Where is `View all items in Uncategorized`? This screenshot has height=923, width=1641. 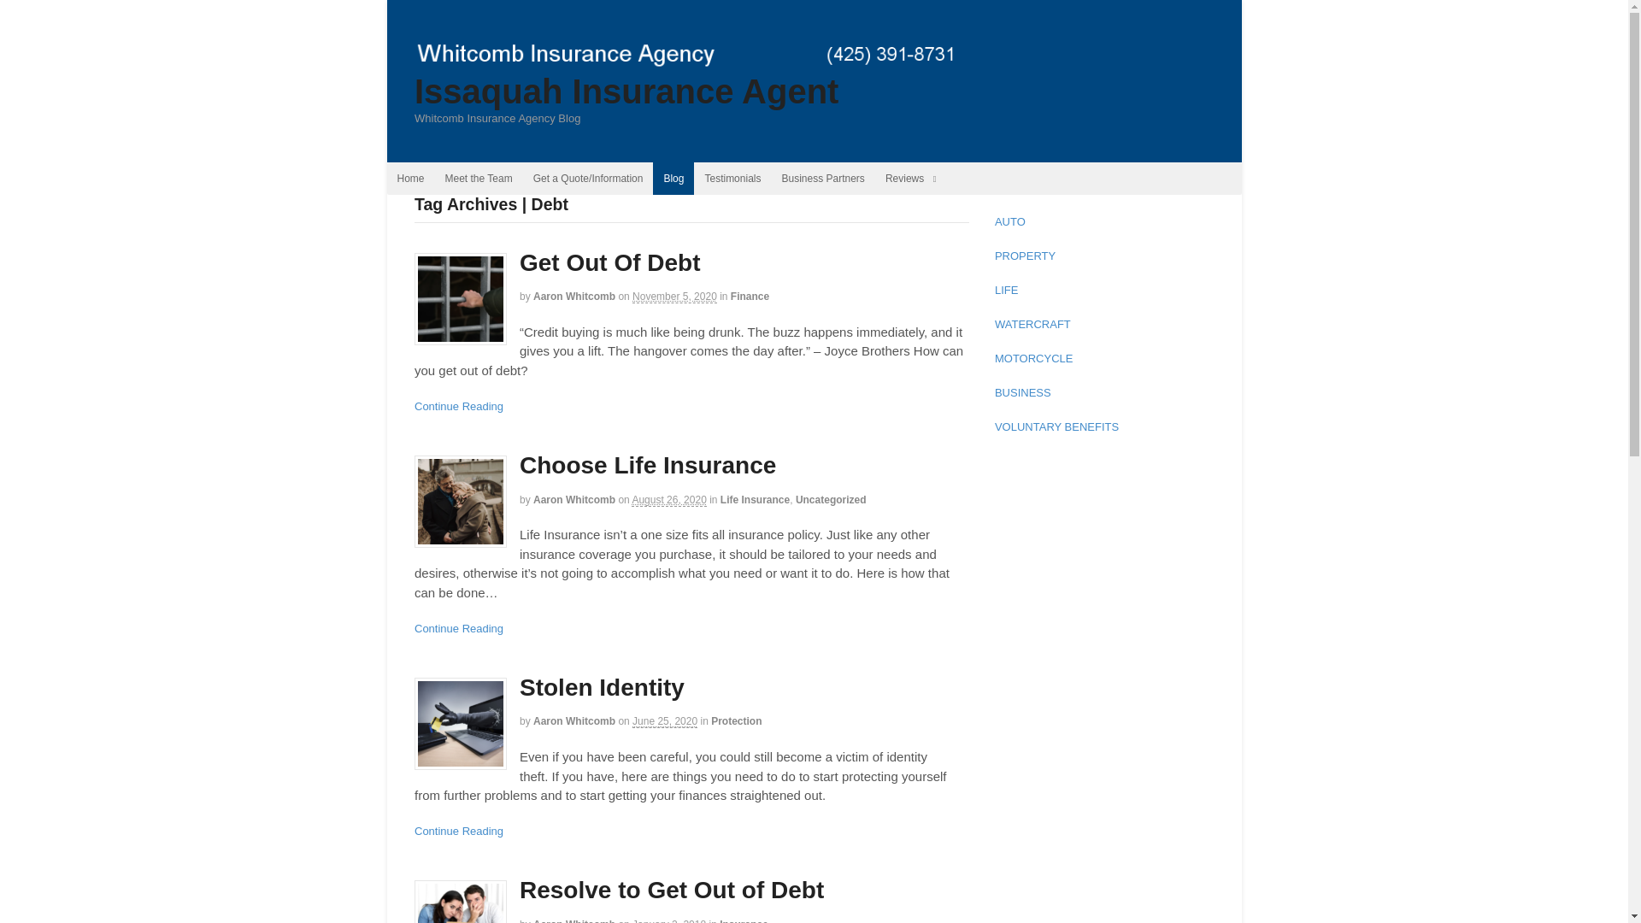
View all items in Uncategorized is located at coordinates (831, 499).